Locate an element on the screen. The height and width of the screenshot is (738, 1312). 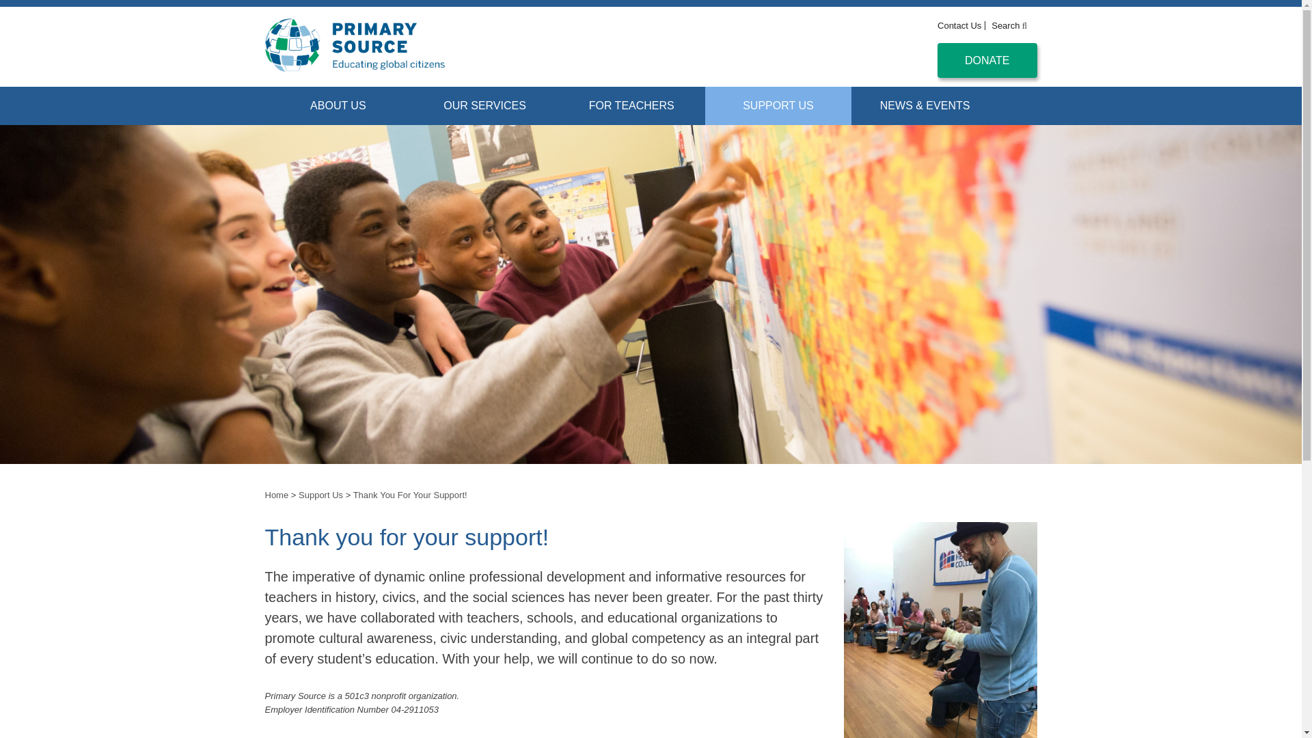
Search is located at coordinates (1005, 26).